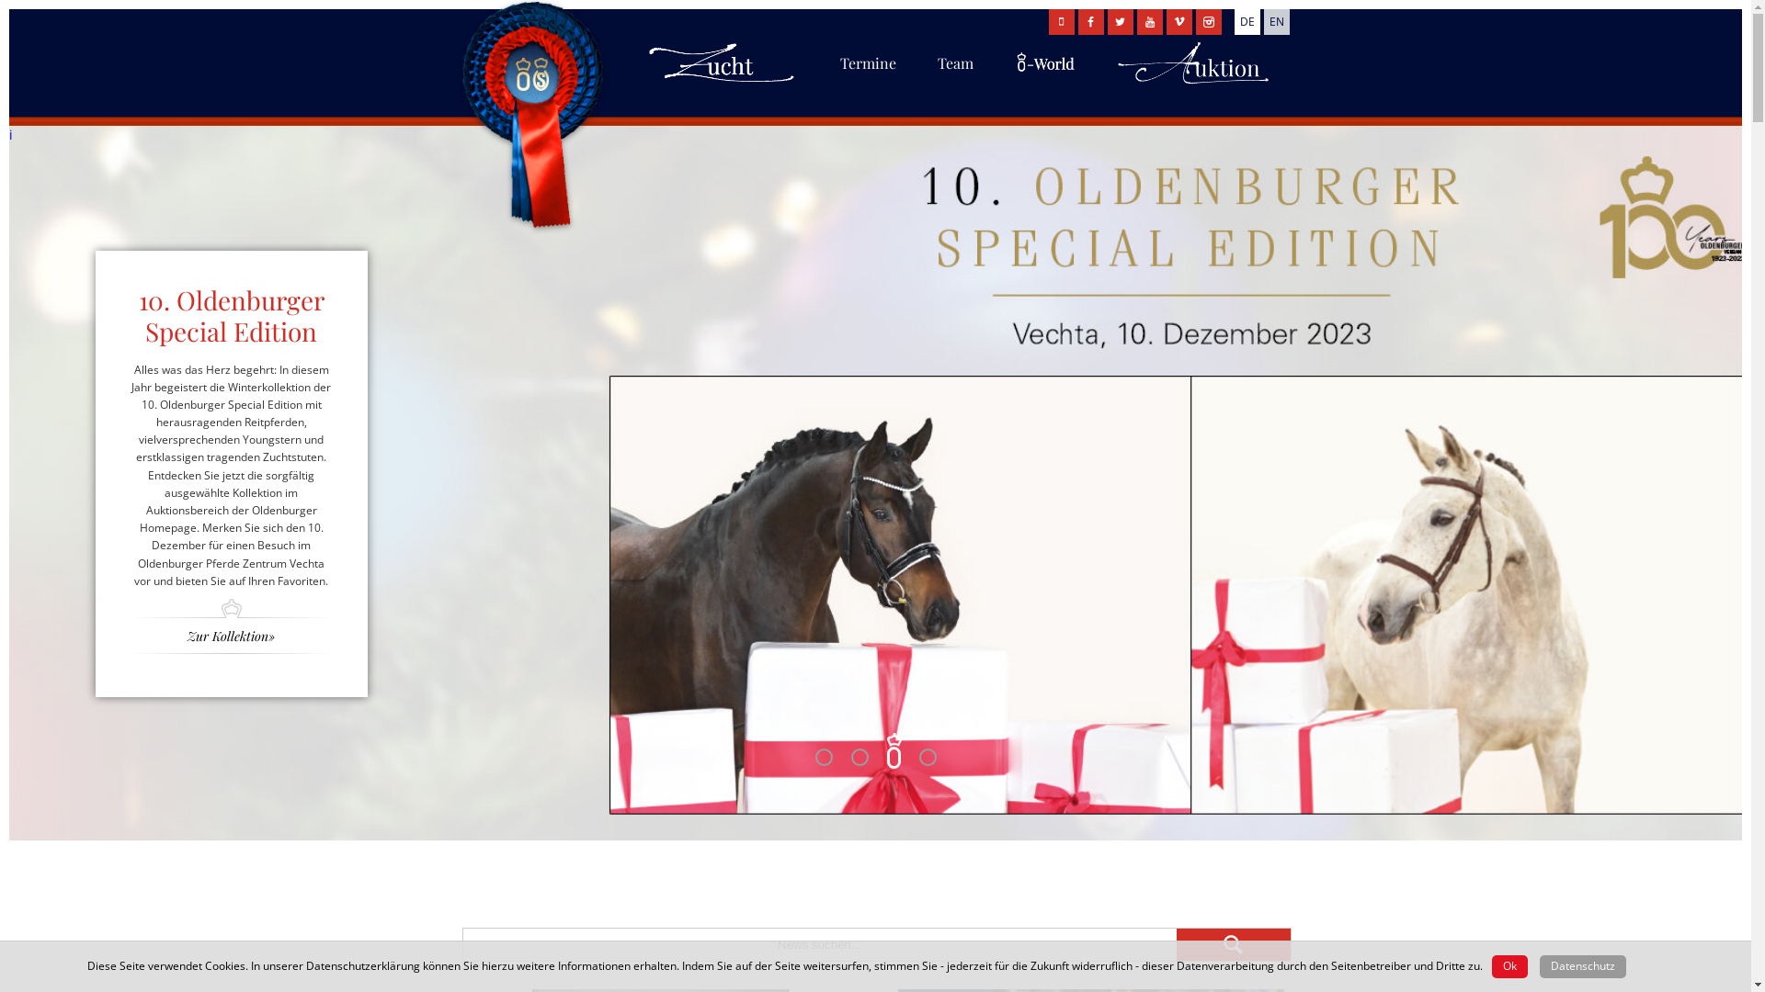 The height and width of the screenshot is (992, 1765). Describe the element at coordinates (1247, 22) in the screenshot. I see `DE` at that location.